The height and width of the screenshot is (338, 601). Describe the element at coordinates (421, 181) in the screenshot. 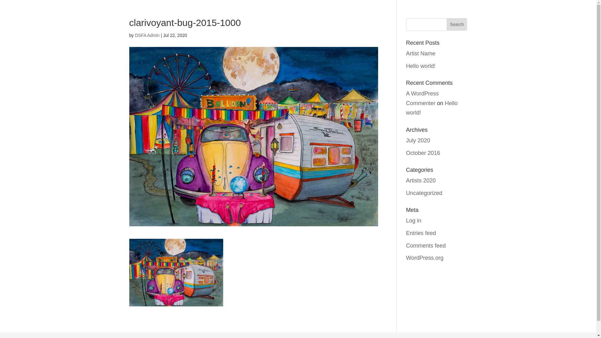

I see `Artists 2020` at that location.